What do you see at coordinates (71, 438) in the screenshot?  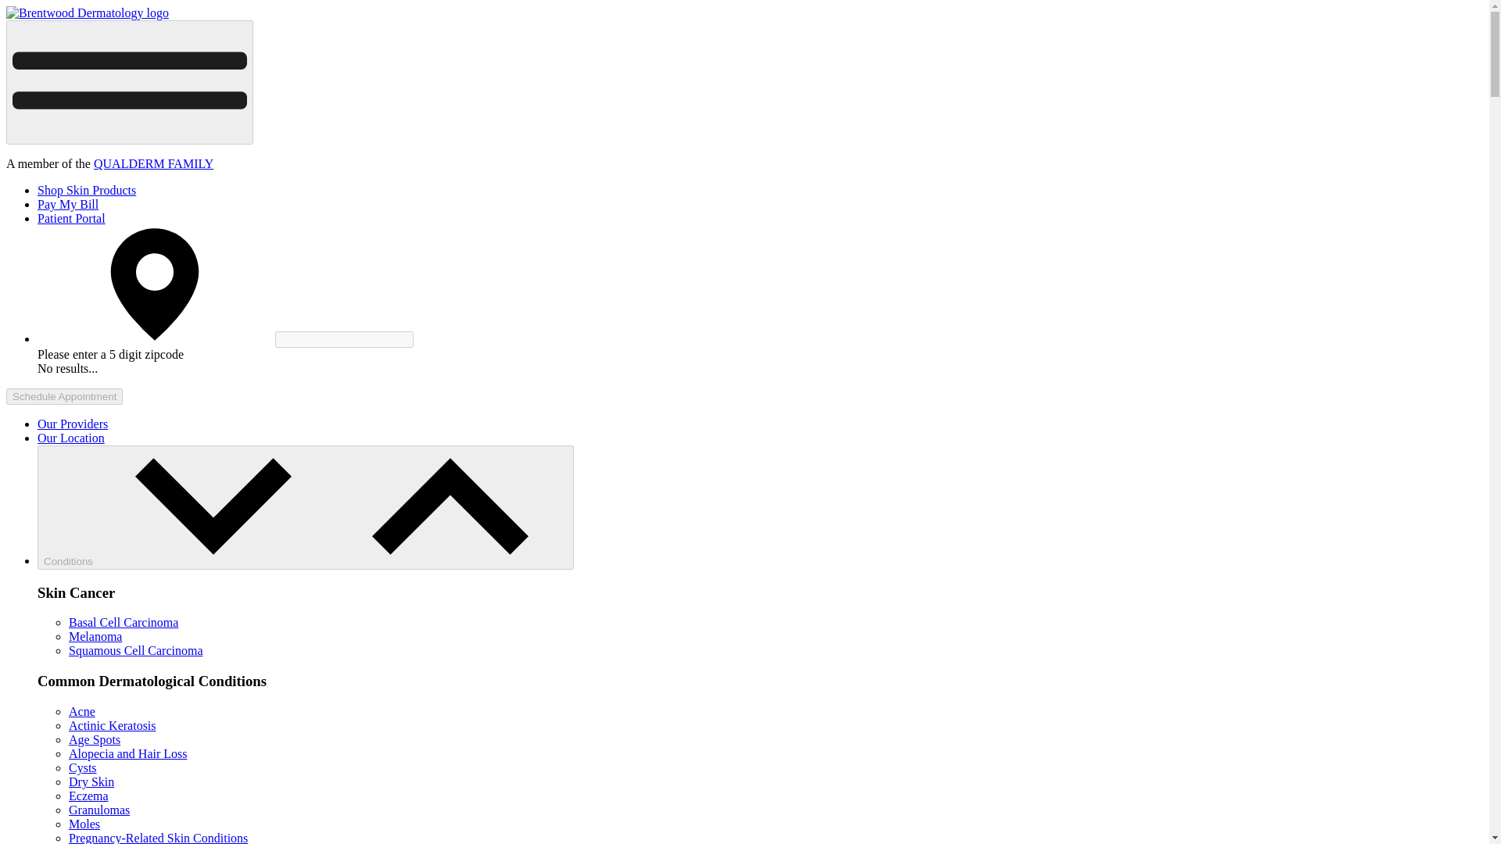 I see `Our Location` at bounding box center [71, 438].